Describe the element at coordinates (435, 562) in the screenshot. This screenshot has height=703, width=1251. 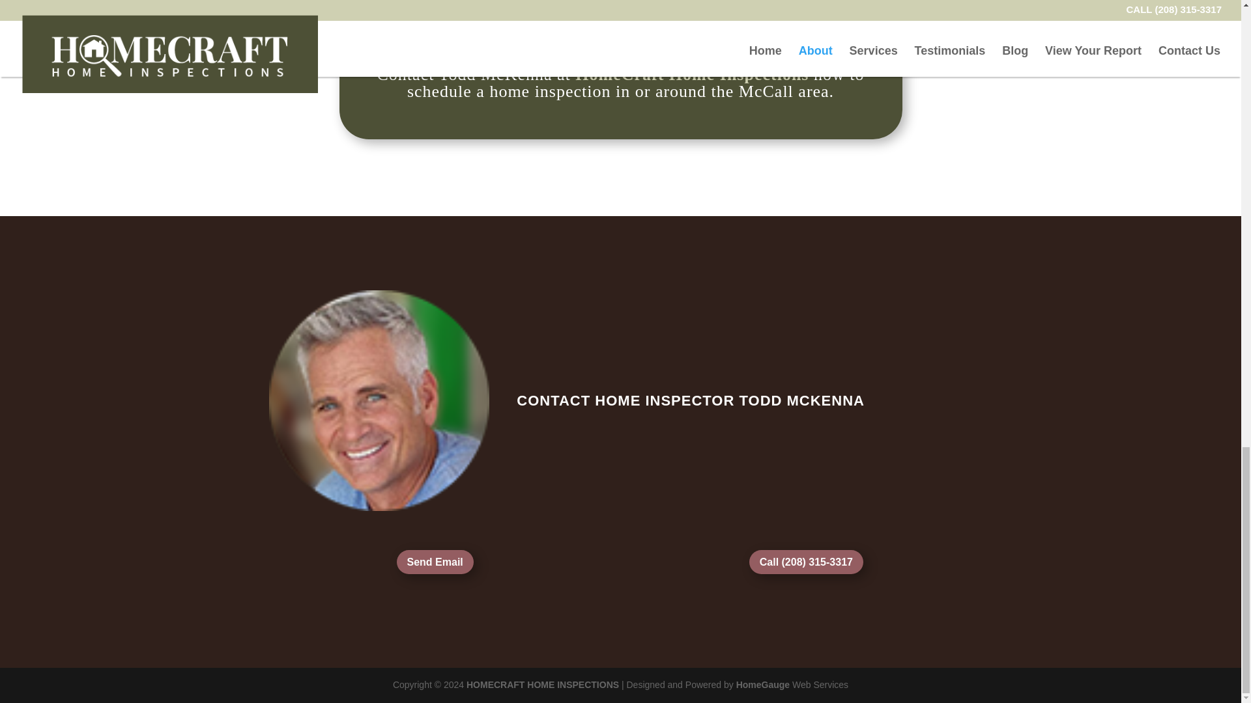
I see `Send Email` at that location.